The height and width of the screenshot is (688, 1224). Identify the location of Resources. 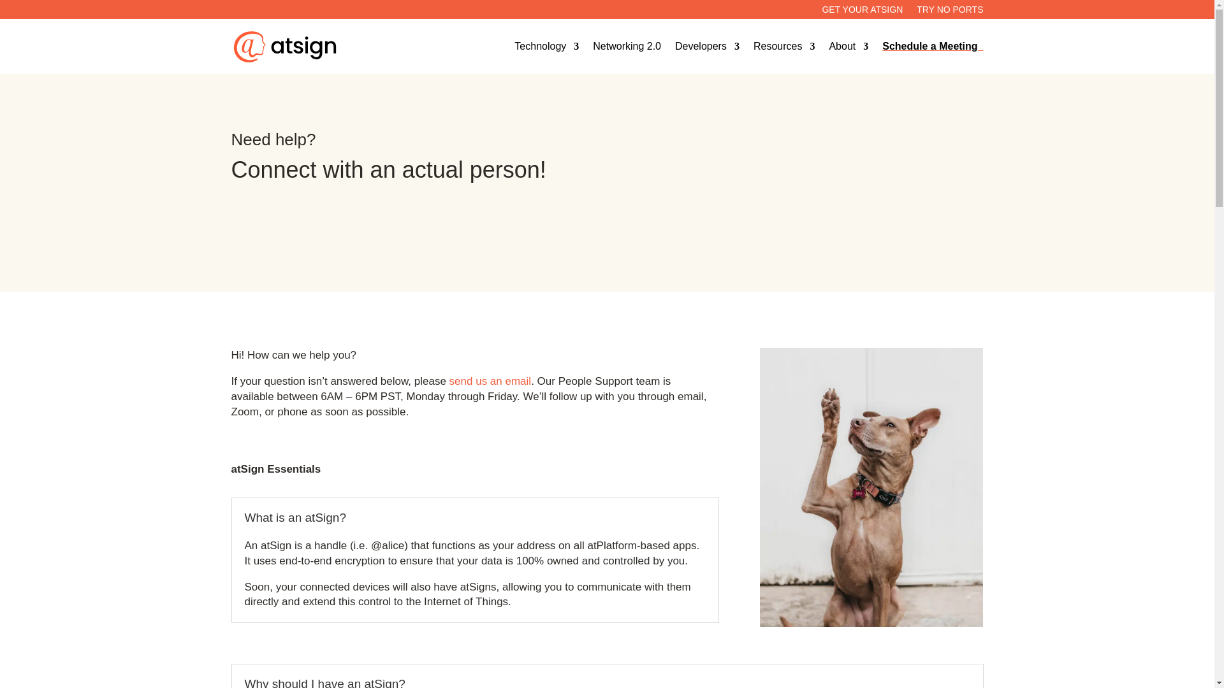
(784, 46).